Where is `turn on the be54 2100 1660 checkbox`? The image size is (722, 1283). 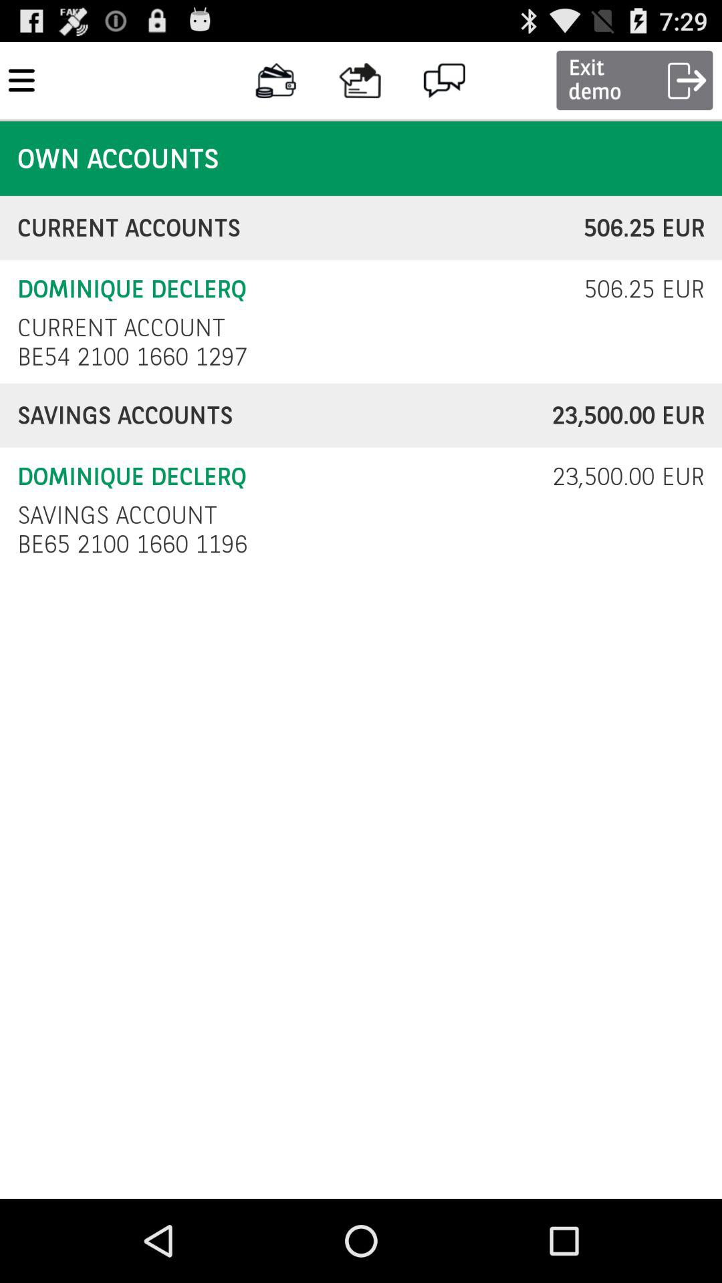 turn on the be54 2100 1660 checkbox is located at coordinates (136, 357).